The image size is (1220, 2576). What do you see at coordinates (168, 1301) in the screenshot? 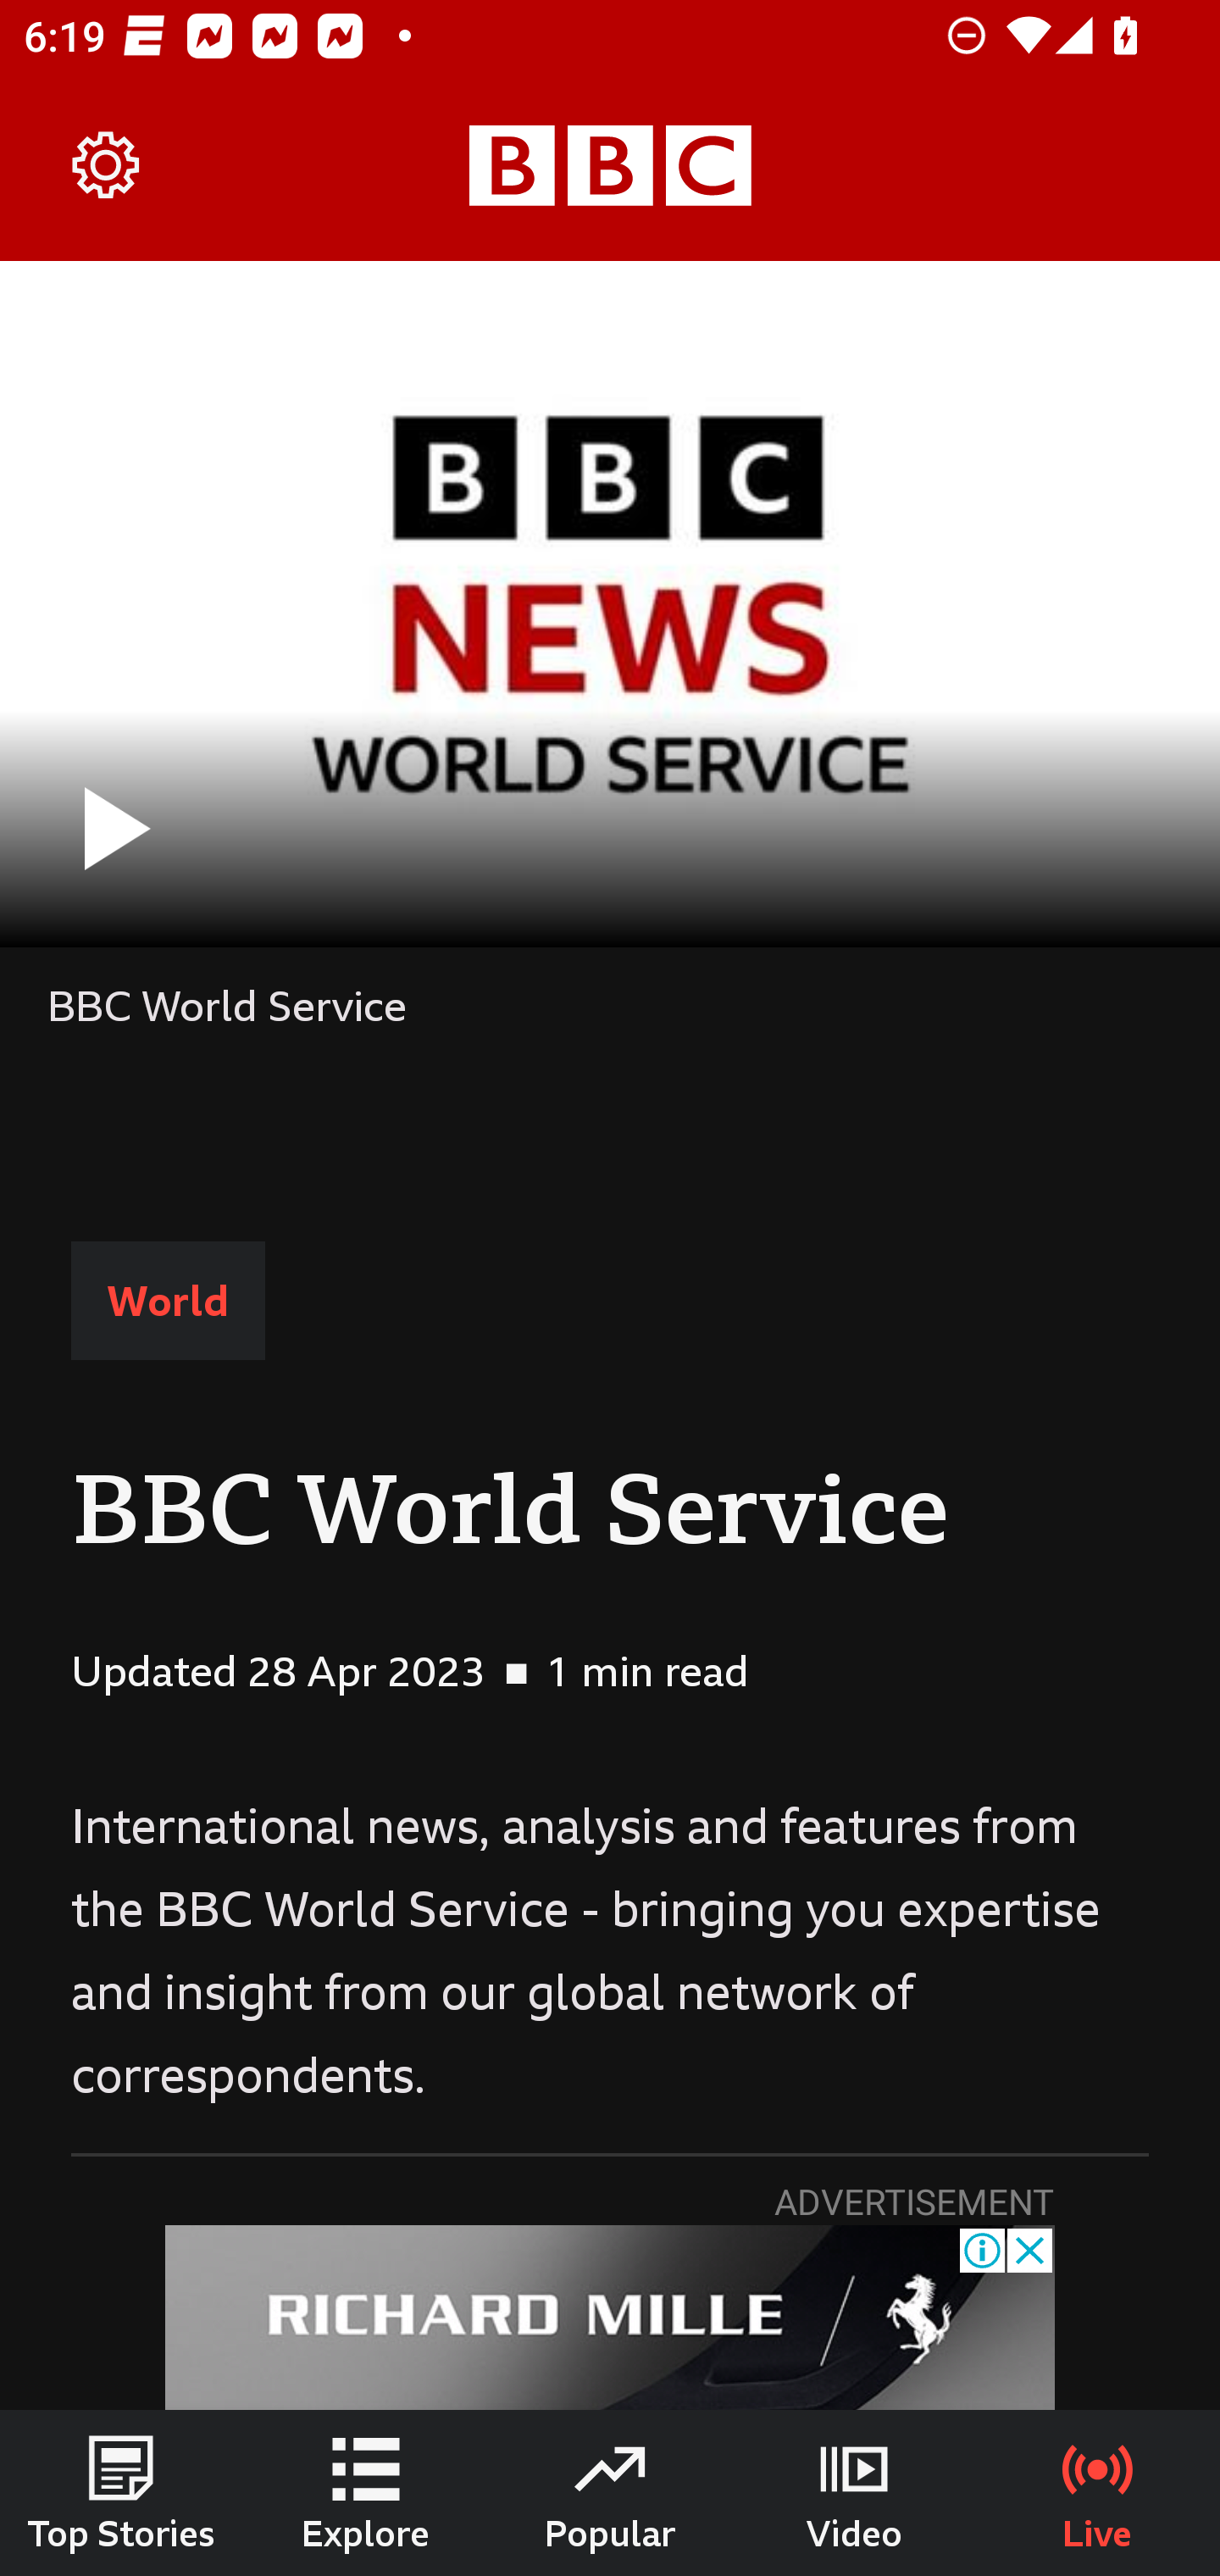
I see `World` at bounding box center [168, 1301].